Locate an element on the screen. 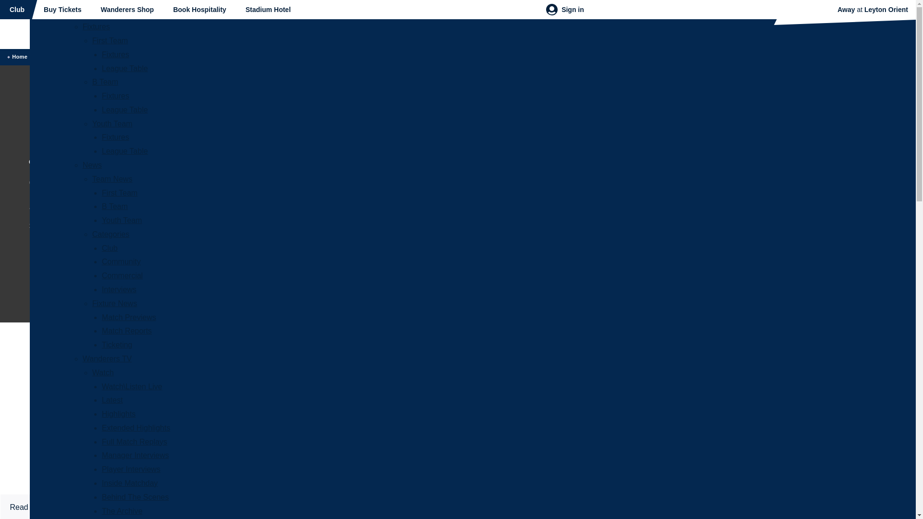 Image resolution: width=923 pixels, height=519 pixels. Match Previews is located at coordinates (129, 317).